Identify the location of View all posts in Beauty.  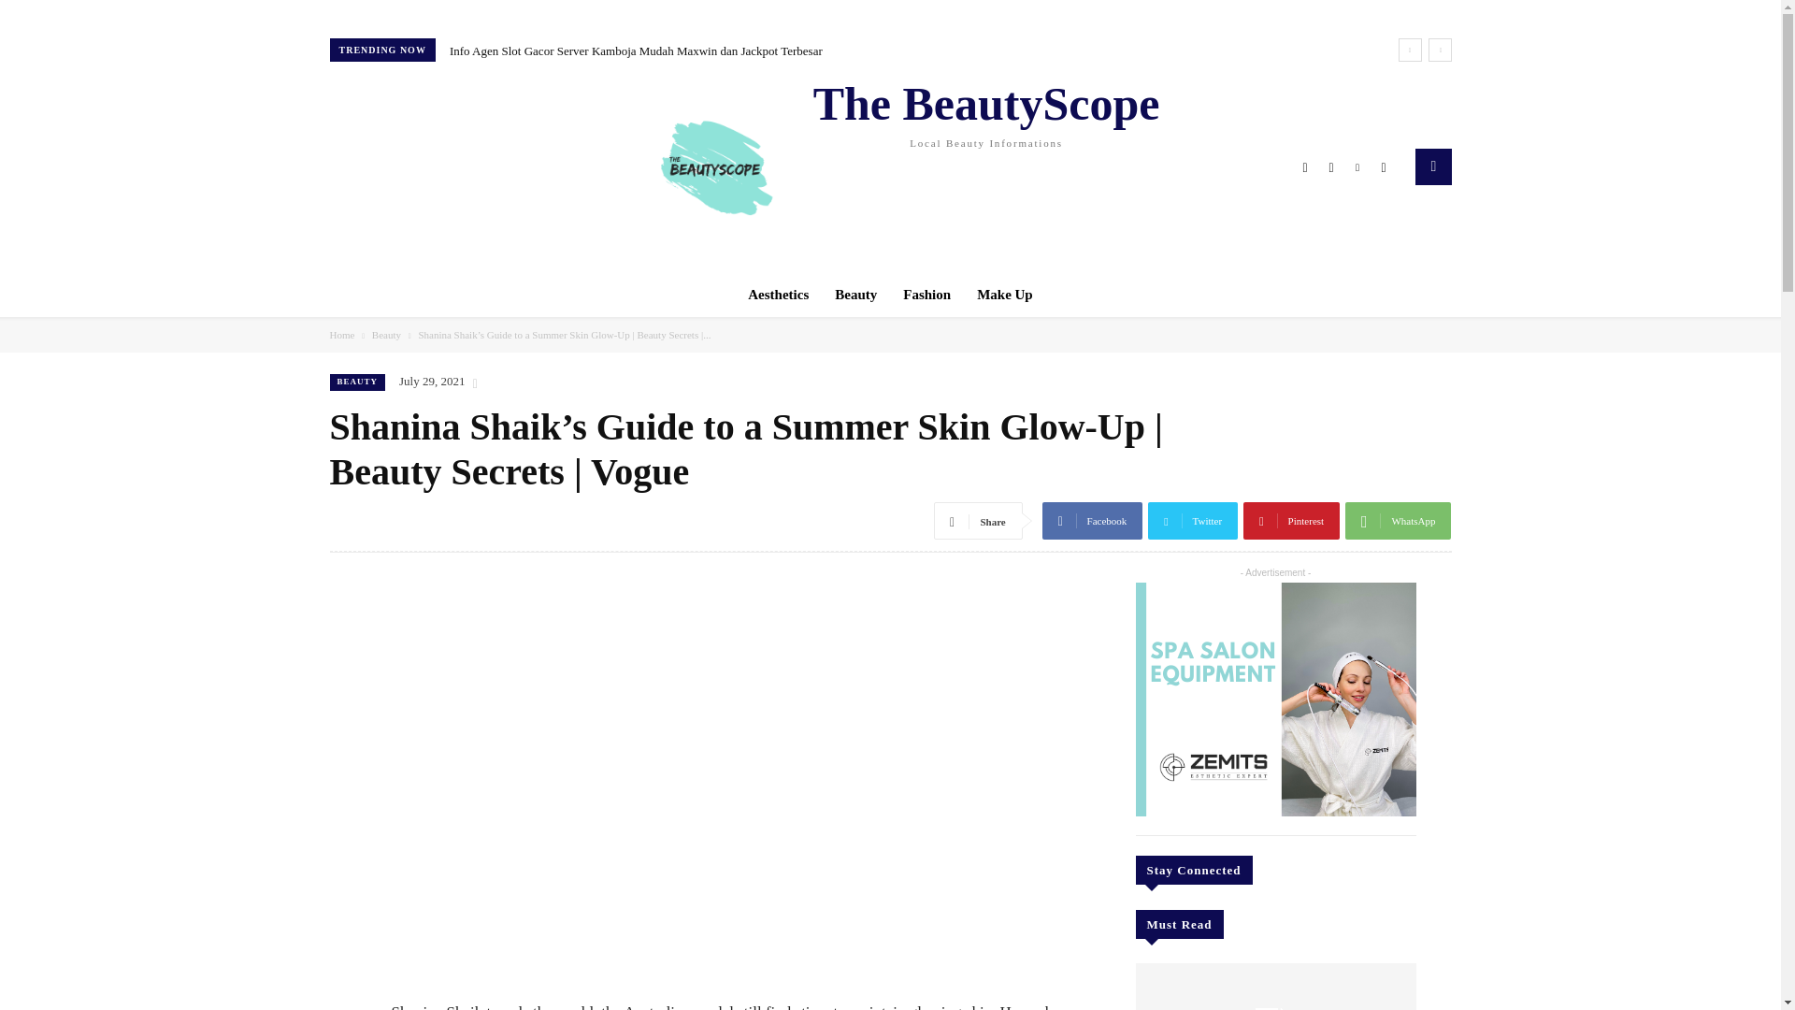
(890, 166).